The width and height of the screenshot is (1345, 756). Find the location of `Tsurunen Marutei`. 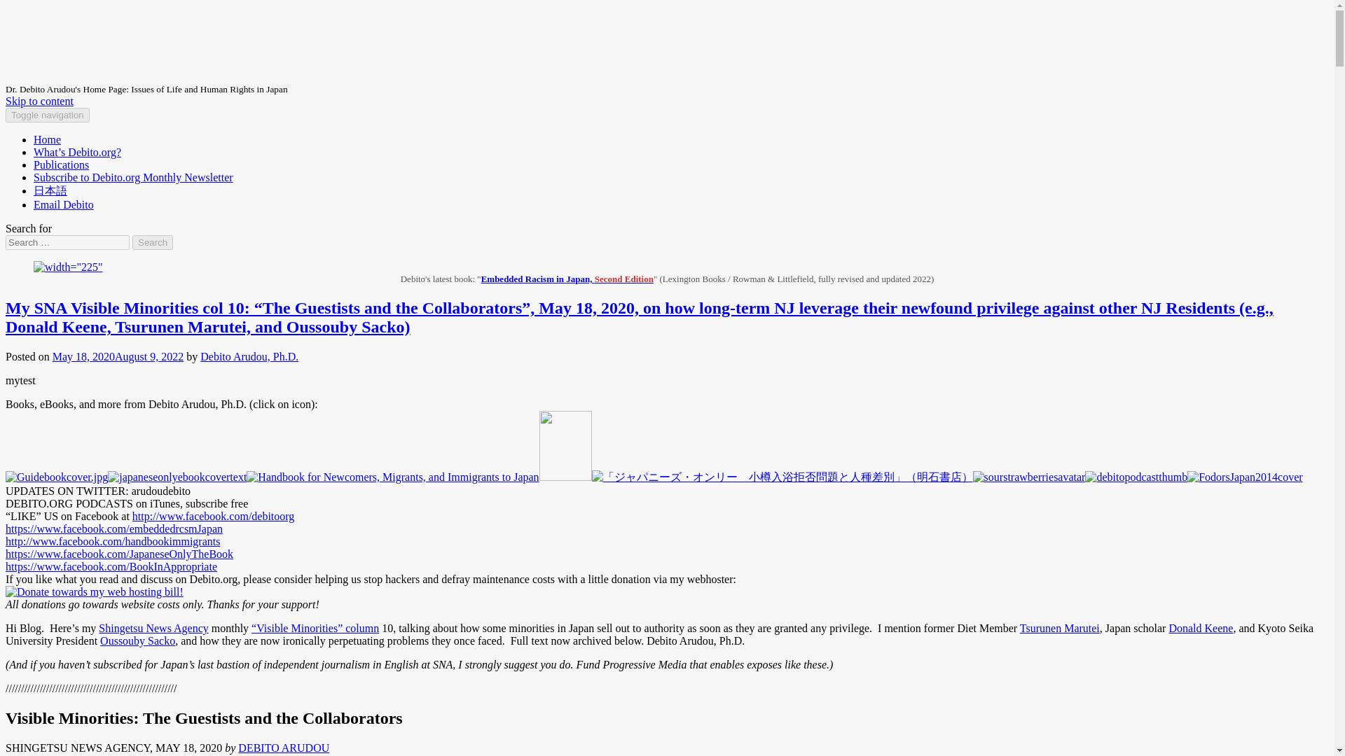

Tsurunen Marutei is located at coordinates (1059, 628).